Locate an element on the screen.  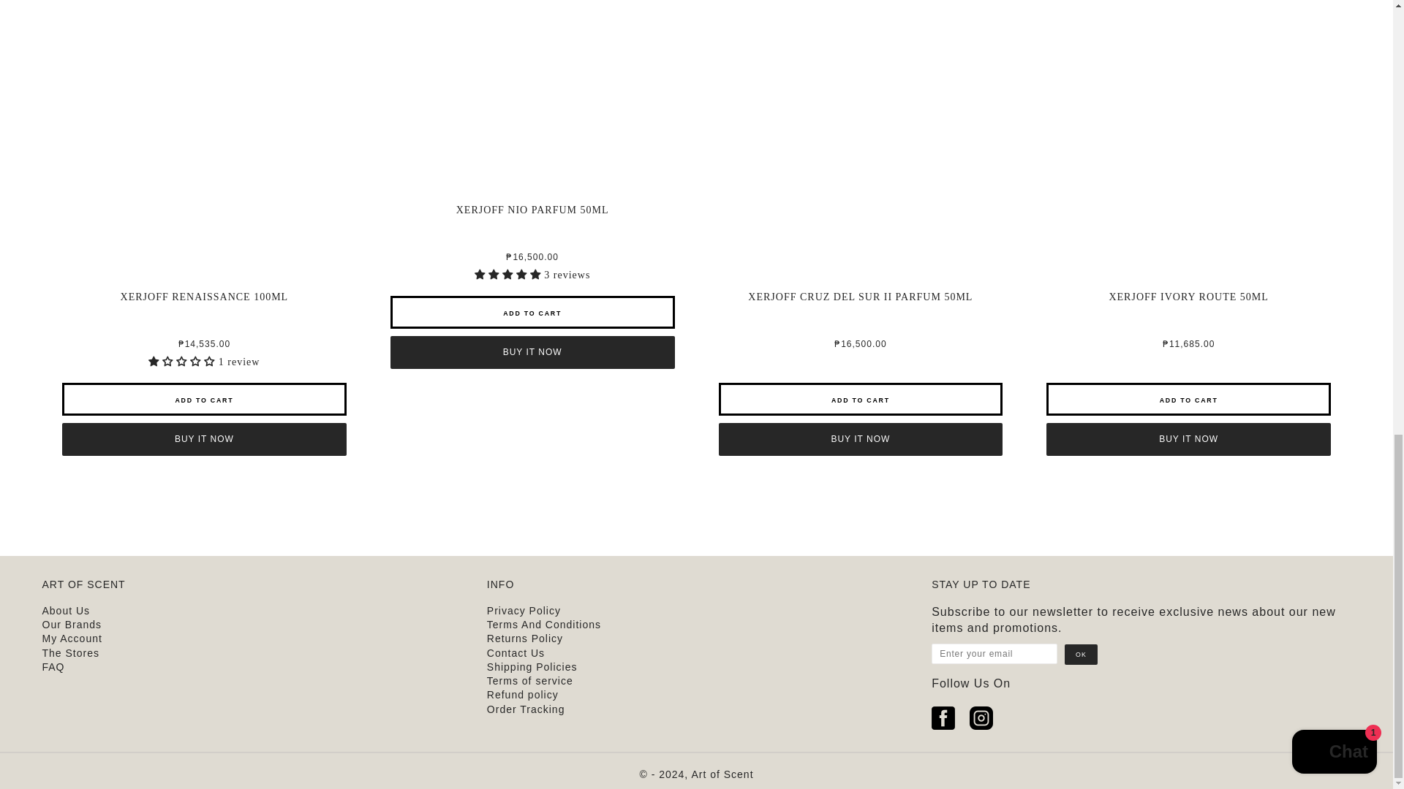
The Stores is located at coordinates (70, 652).